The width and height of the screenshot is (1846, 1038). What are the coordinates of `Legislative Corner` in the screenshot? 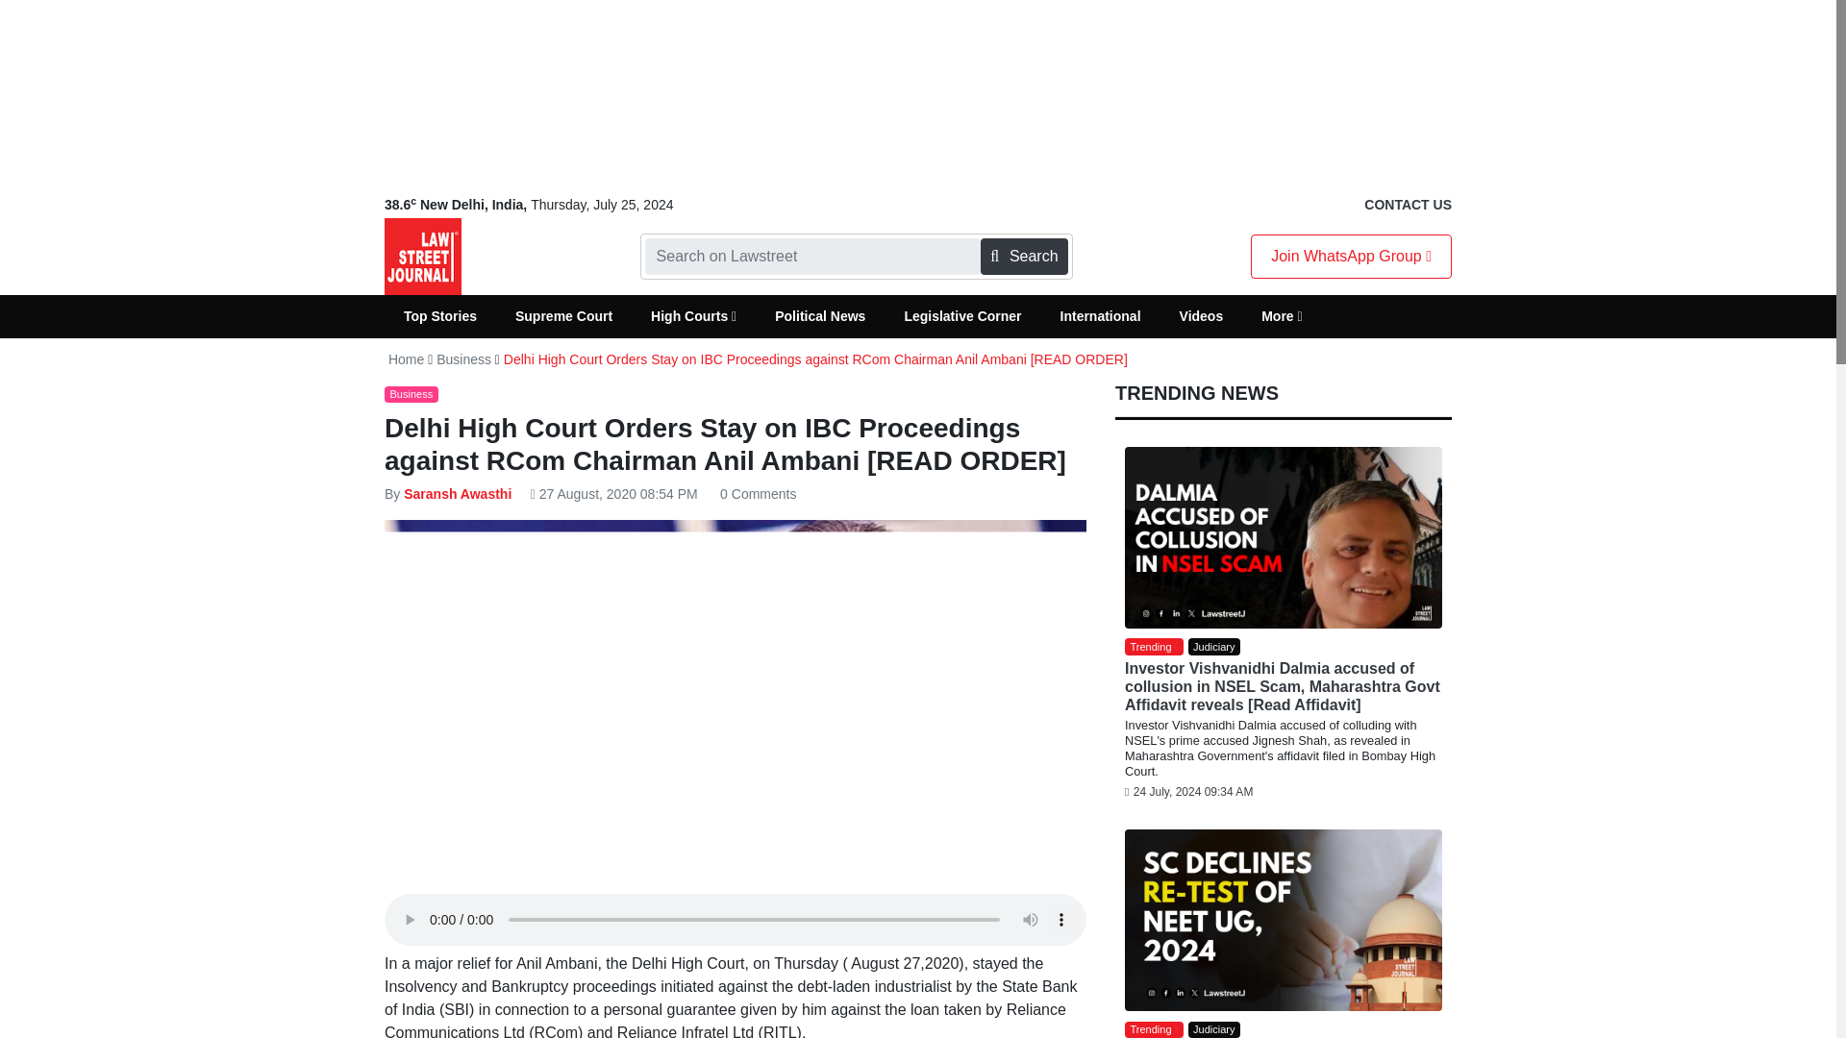 It's located at (961, 316).